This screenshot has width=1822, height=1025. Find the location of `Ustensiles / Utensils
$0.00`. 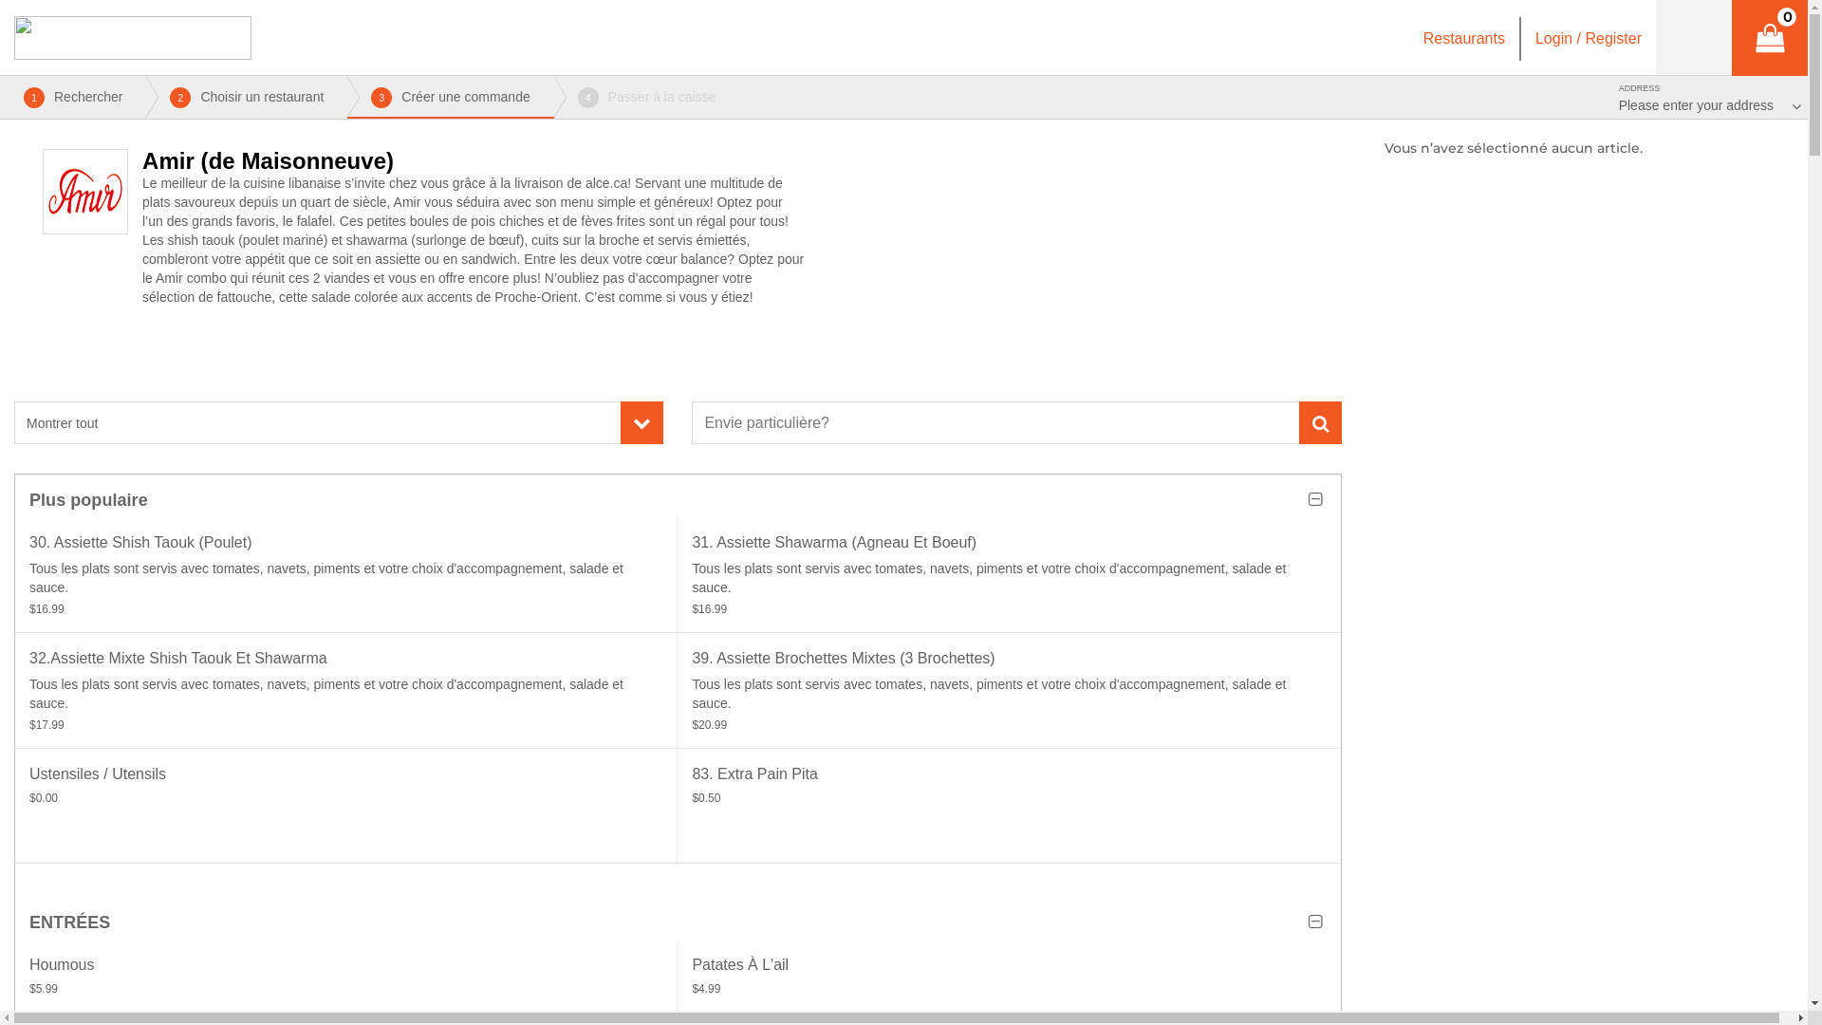

Ustensiles / Utensils
$0.00 is located at coordinates (346, 807).